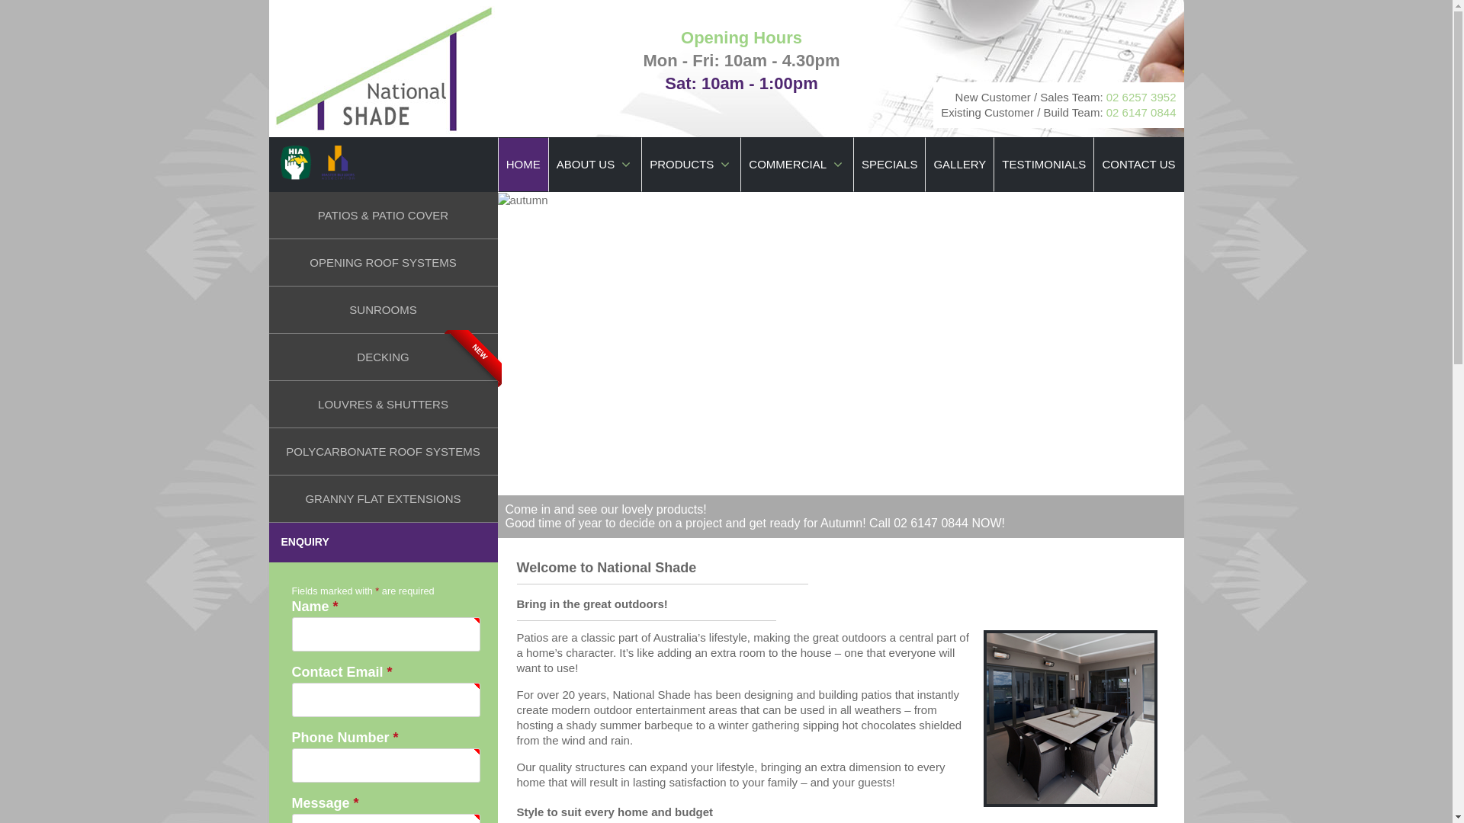 This screenshot has height=823, width=1464. Describe the element at coordinates (889, 165) in the screenshot. I see `SPECIALS` at that location.